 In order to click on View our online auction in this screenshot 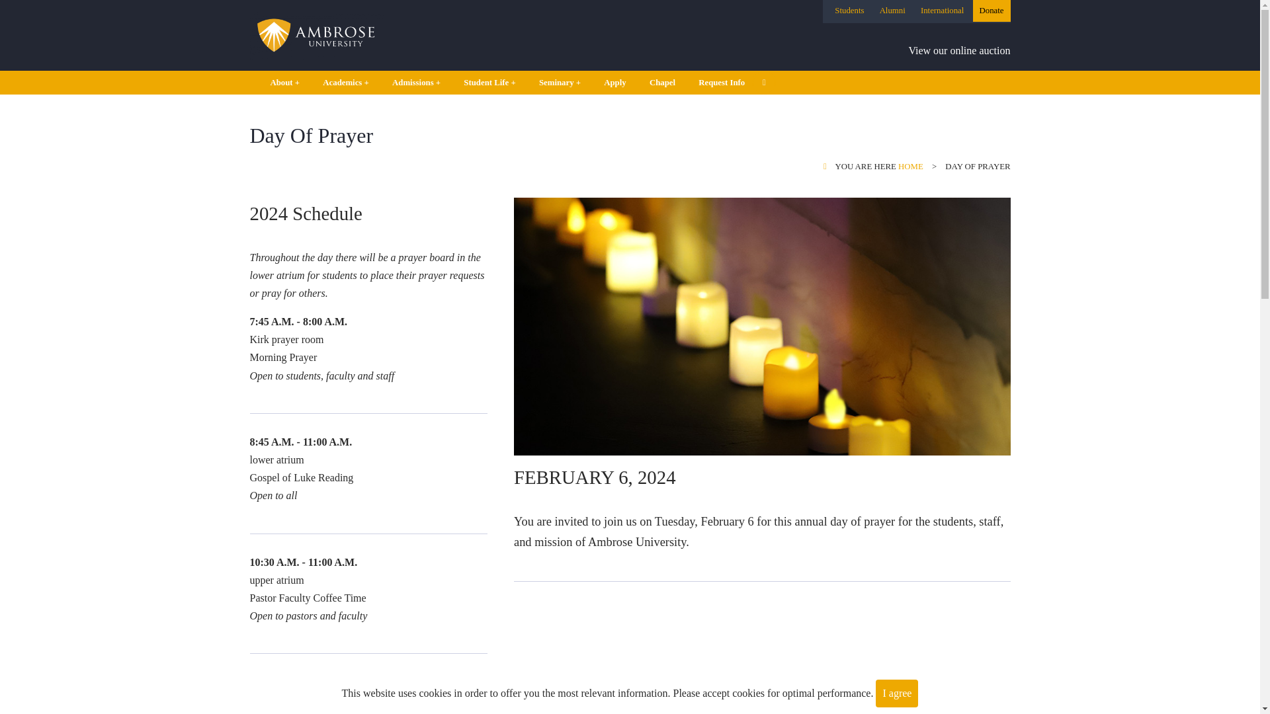, I will do `click(958, 50)`.